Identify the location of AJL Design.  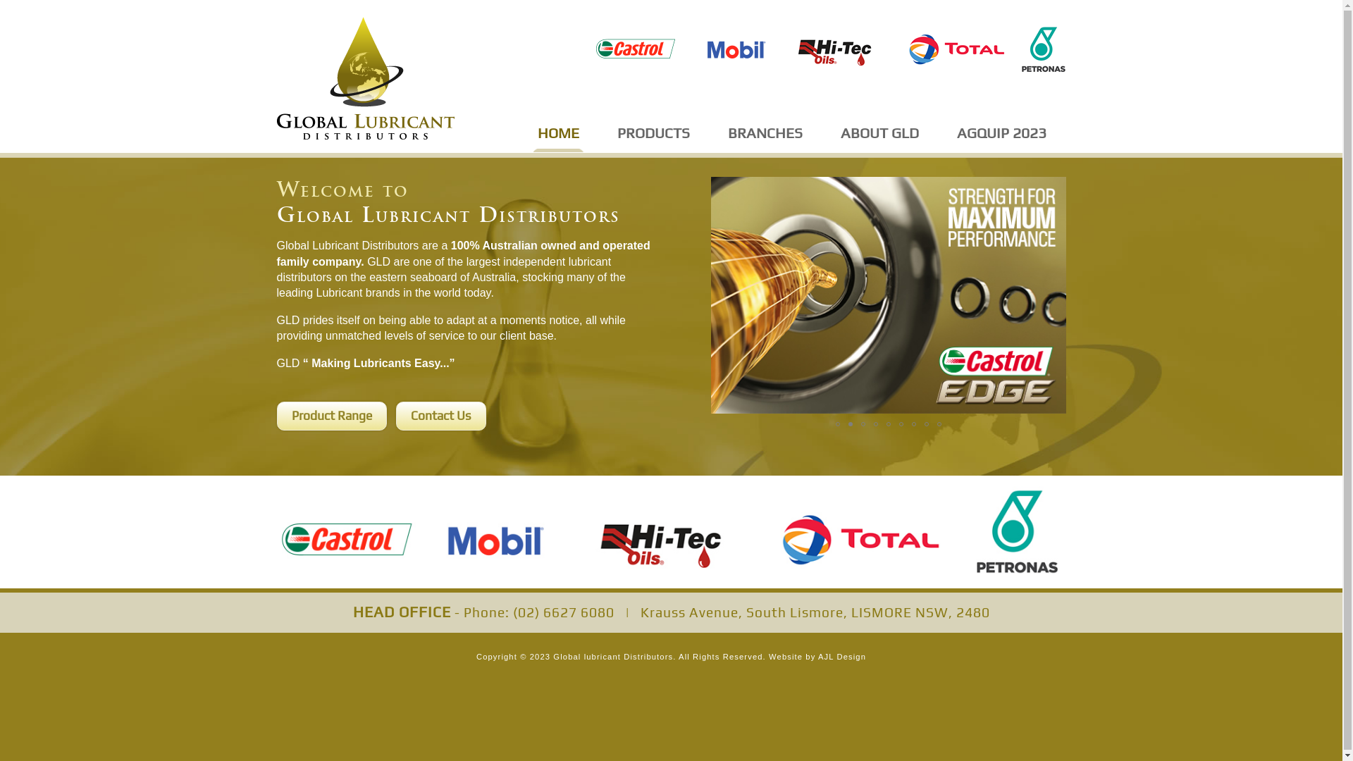
(842, 657).